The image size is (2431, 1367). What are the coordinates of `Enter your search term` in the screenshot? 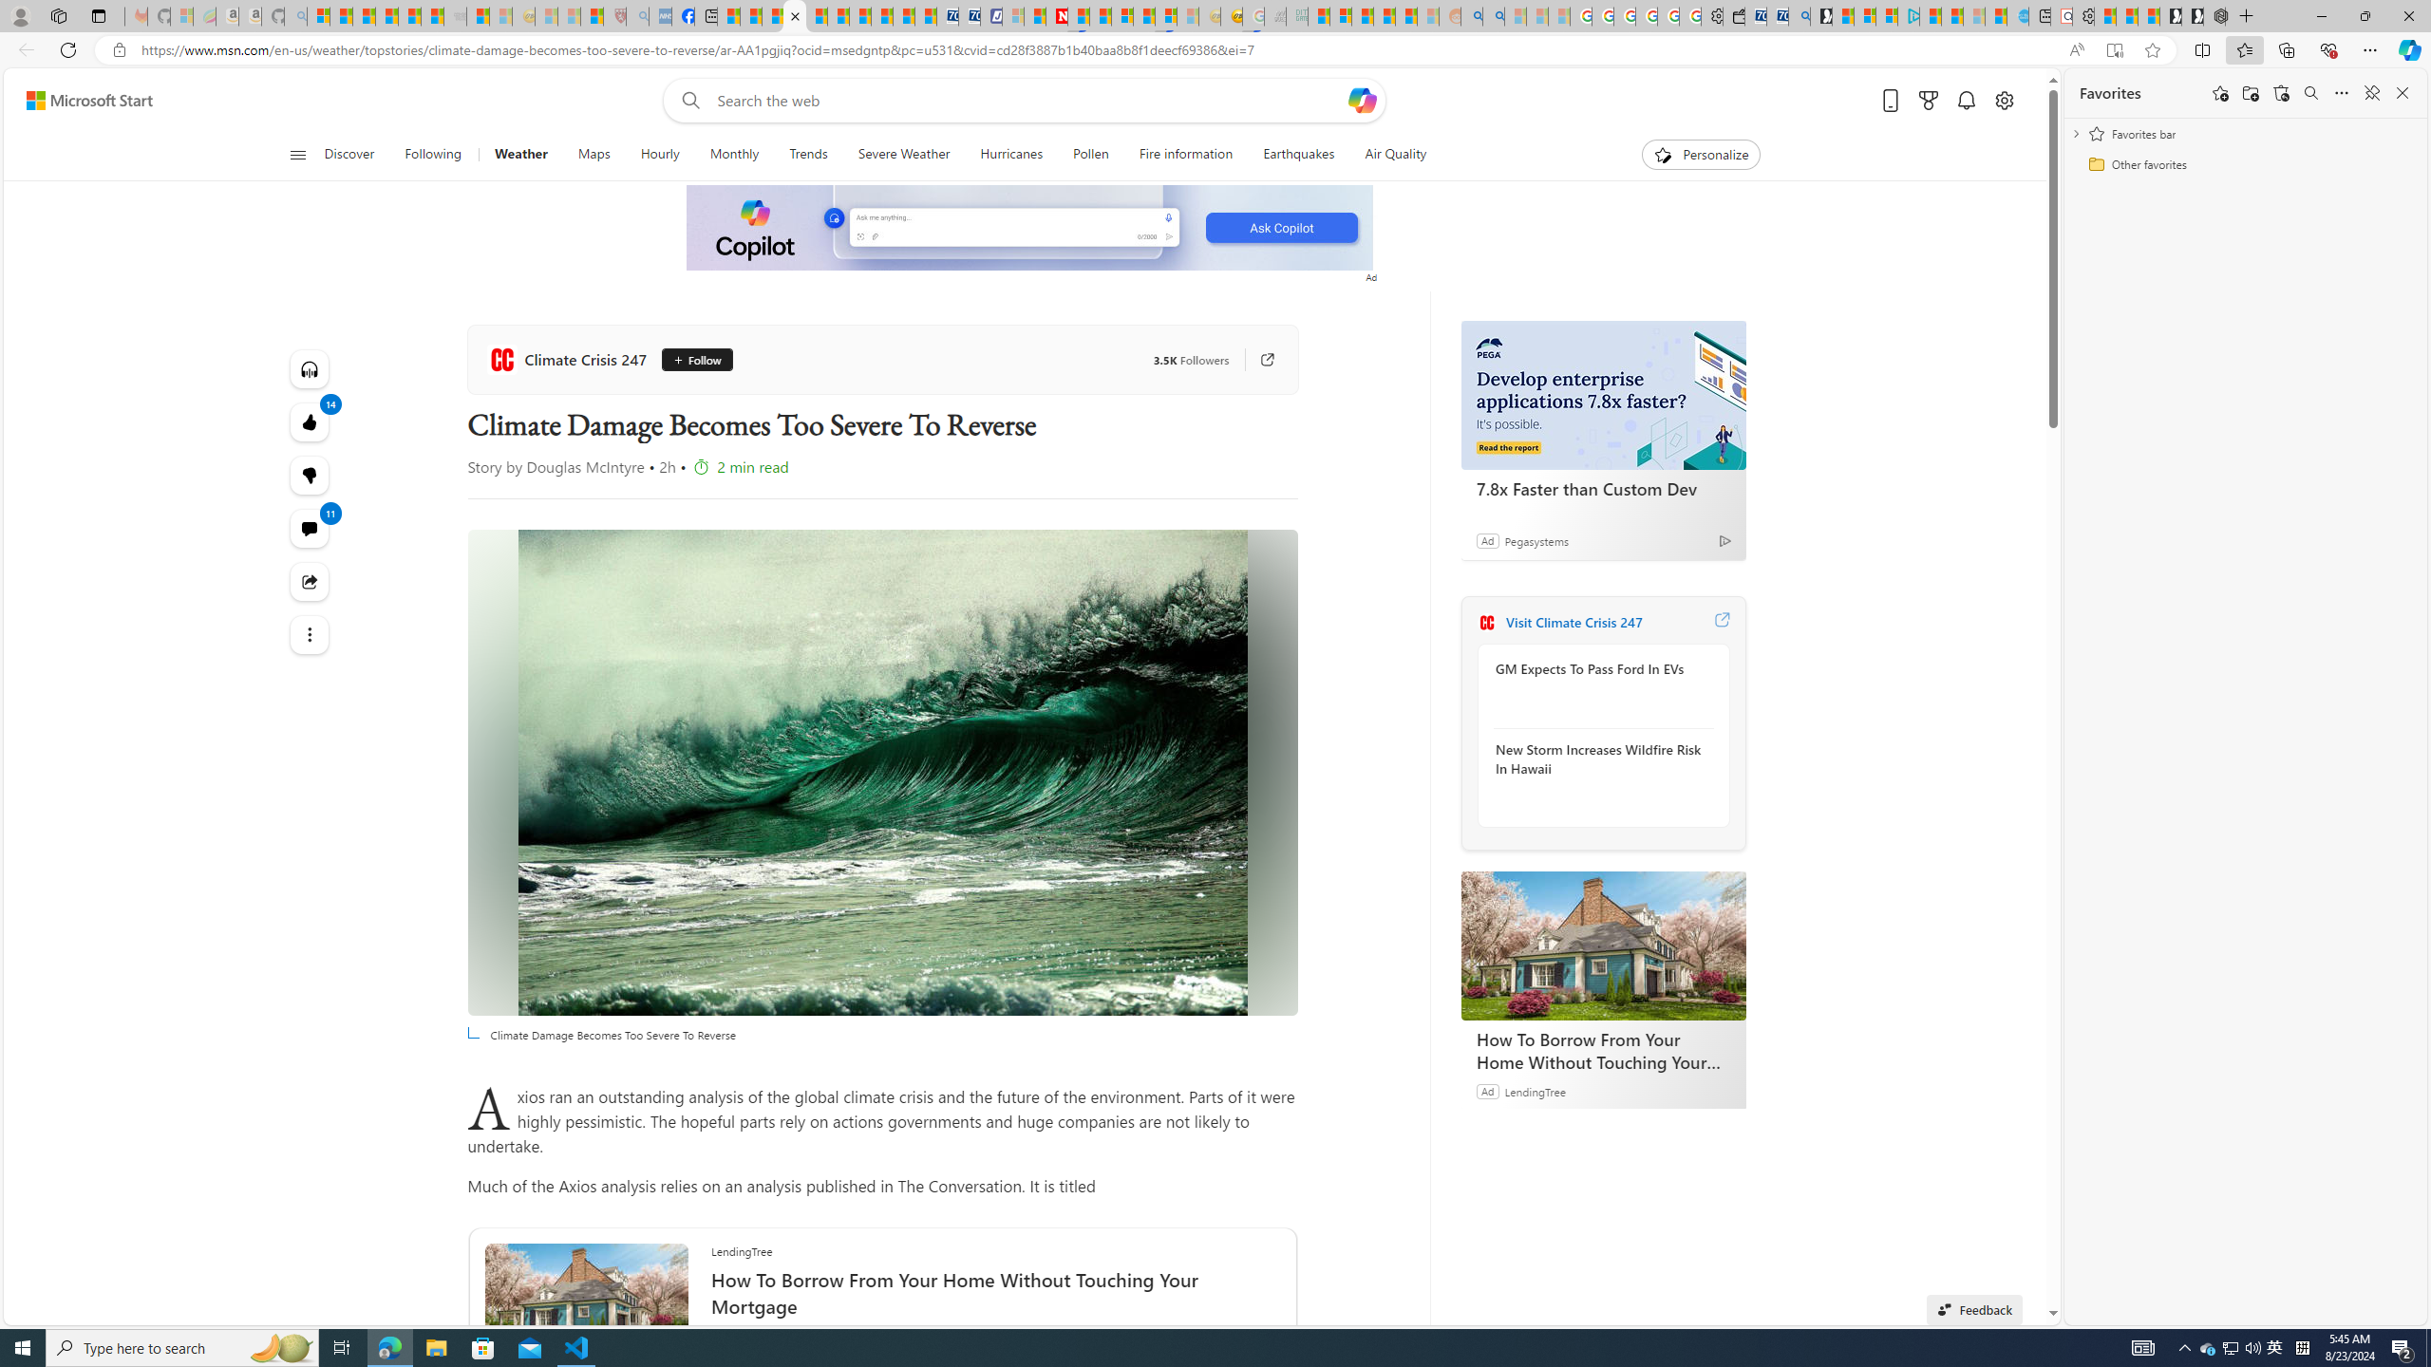 It's located at (1030, 101).